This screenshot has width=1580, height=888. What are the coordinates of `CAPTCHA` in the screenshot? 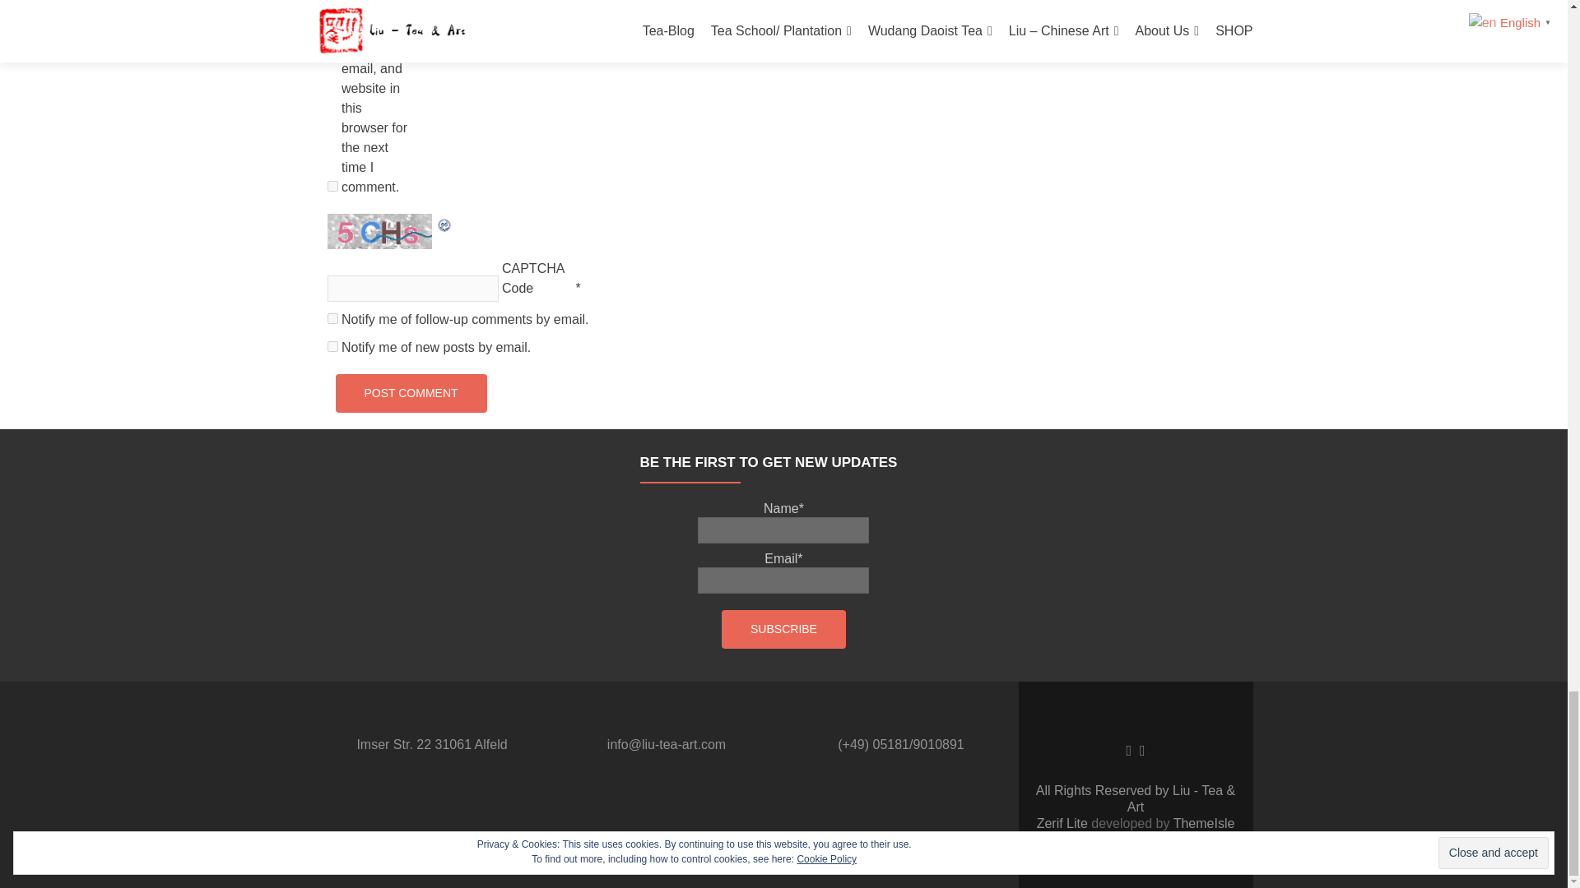 It's located at (381, 232).